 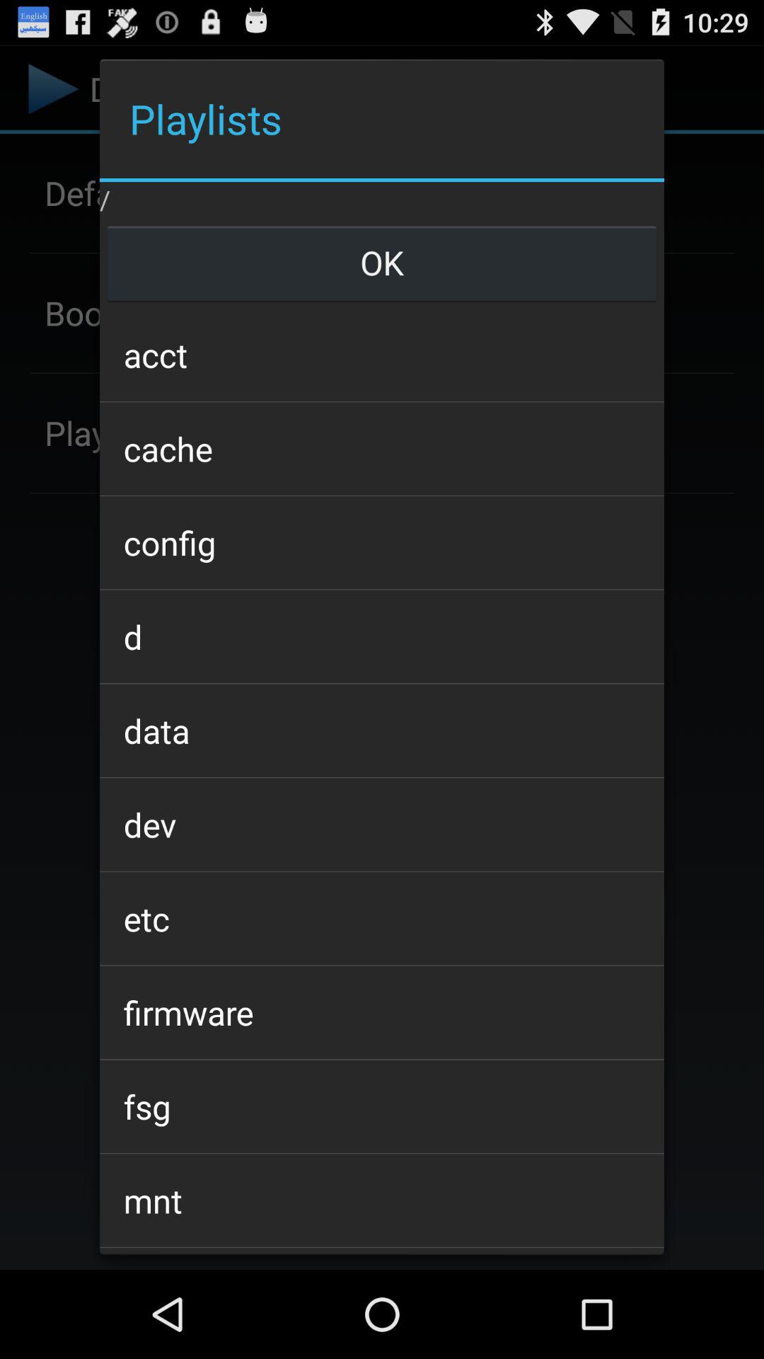 What do you see at coordinates (381, 354) in the screenshot?
I see `open the item below the ok button` at bounding box center [381, 354].